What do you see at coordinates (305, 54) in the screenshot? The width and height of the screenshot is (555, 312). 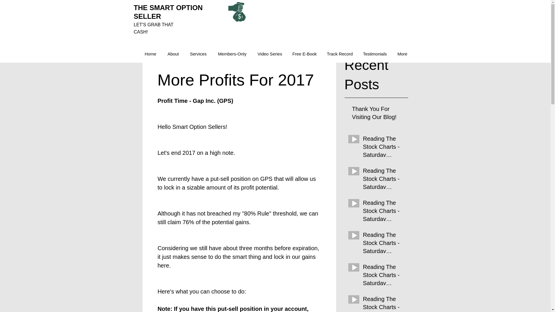 I see `Free E-Book` at bounding box center [305, 54].